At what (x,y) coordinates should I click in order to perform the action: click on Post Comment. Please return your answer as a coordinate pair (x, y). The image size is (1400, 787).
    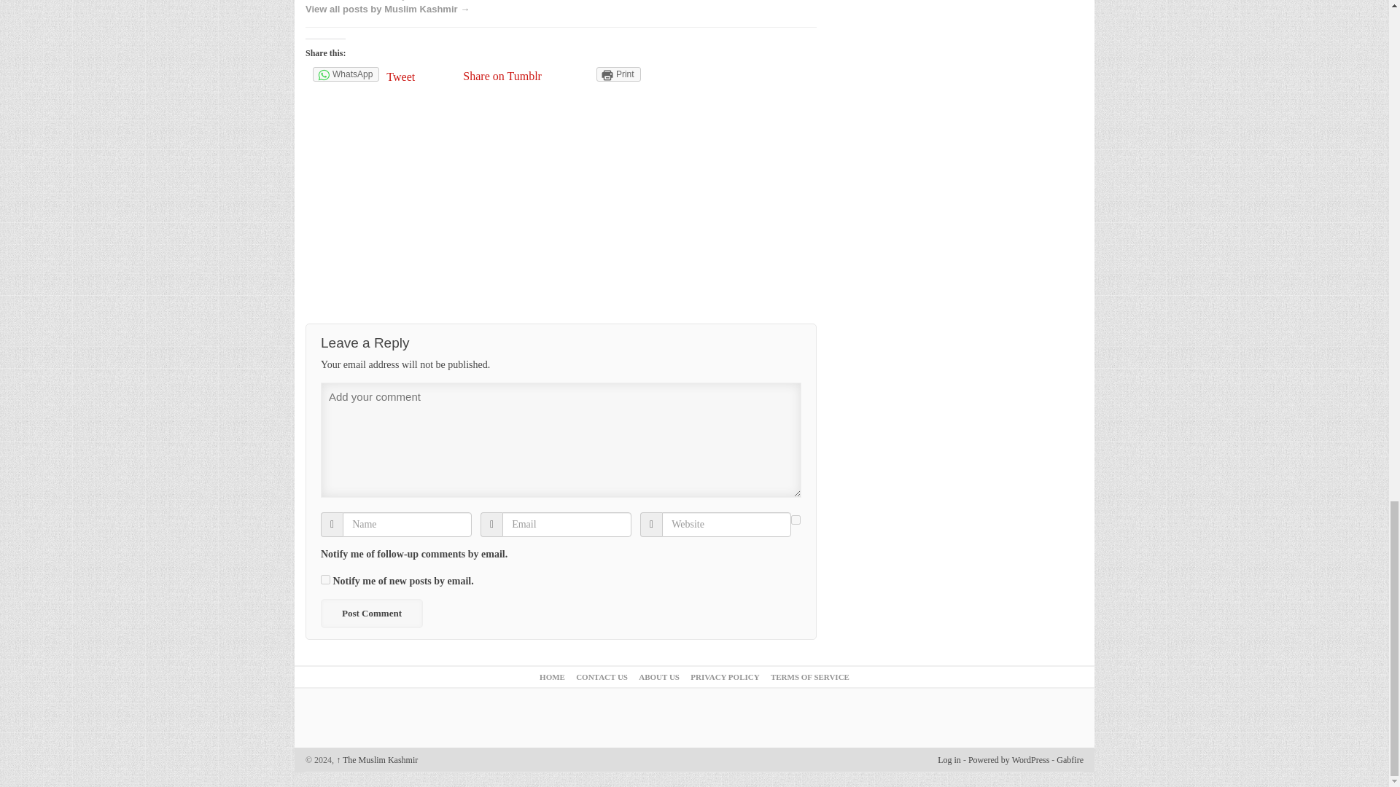
    Looking at the image, I should click on (371, 613).